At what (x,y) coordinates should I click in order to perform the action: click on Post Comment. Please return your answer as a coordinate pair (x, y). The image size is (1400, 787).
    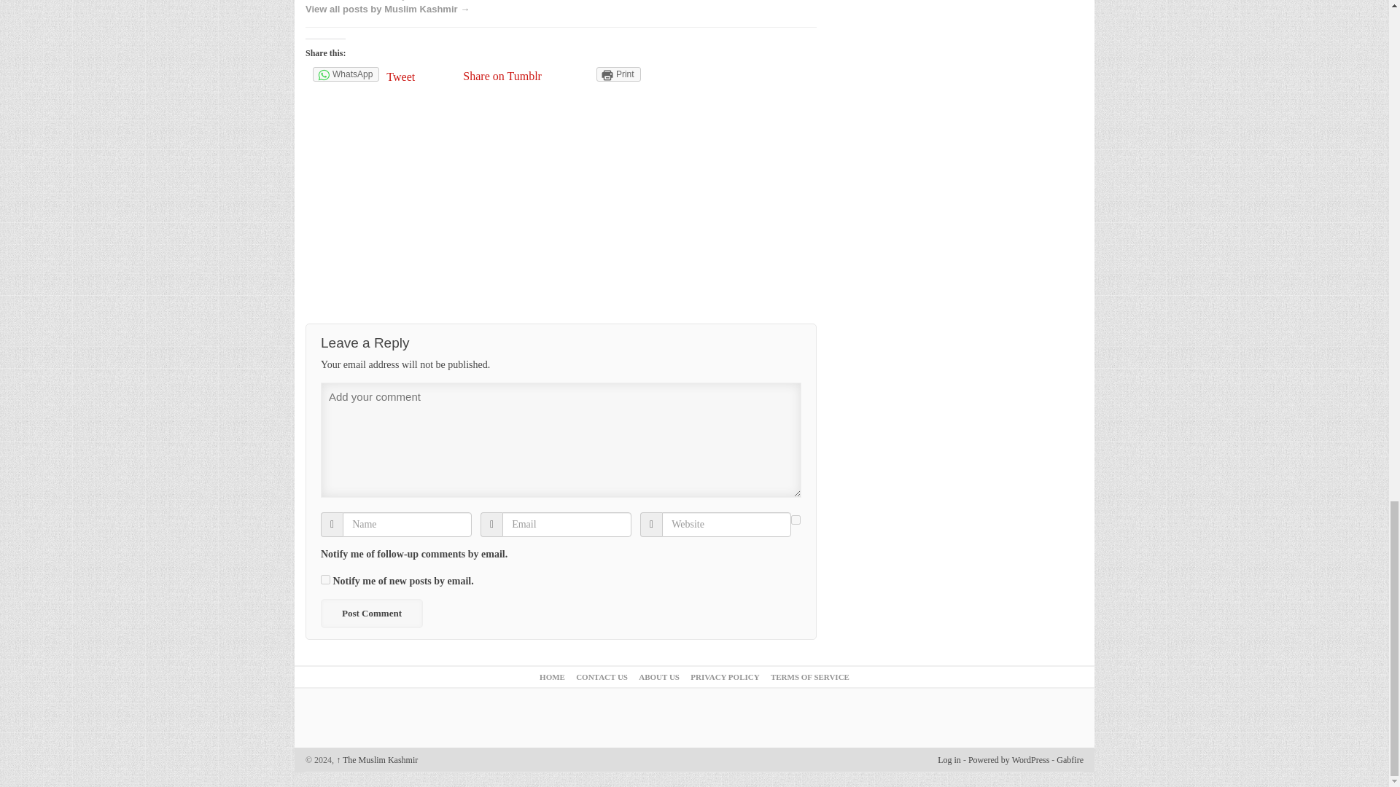
    Looking at the image, I should click on (371, 613).